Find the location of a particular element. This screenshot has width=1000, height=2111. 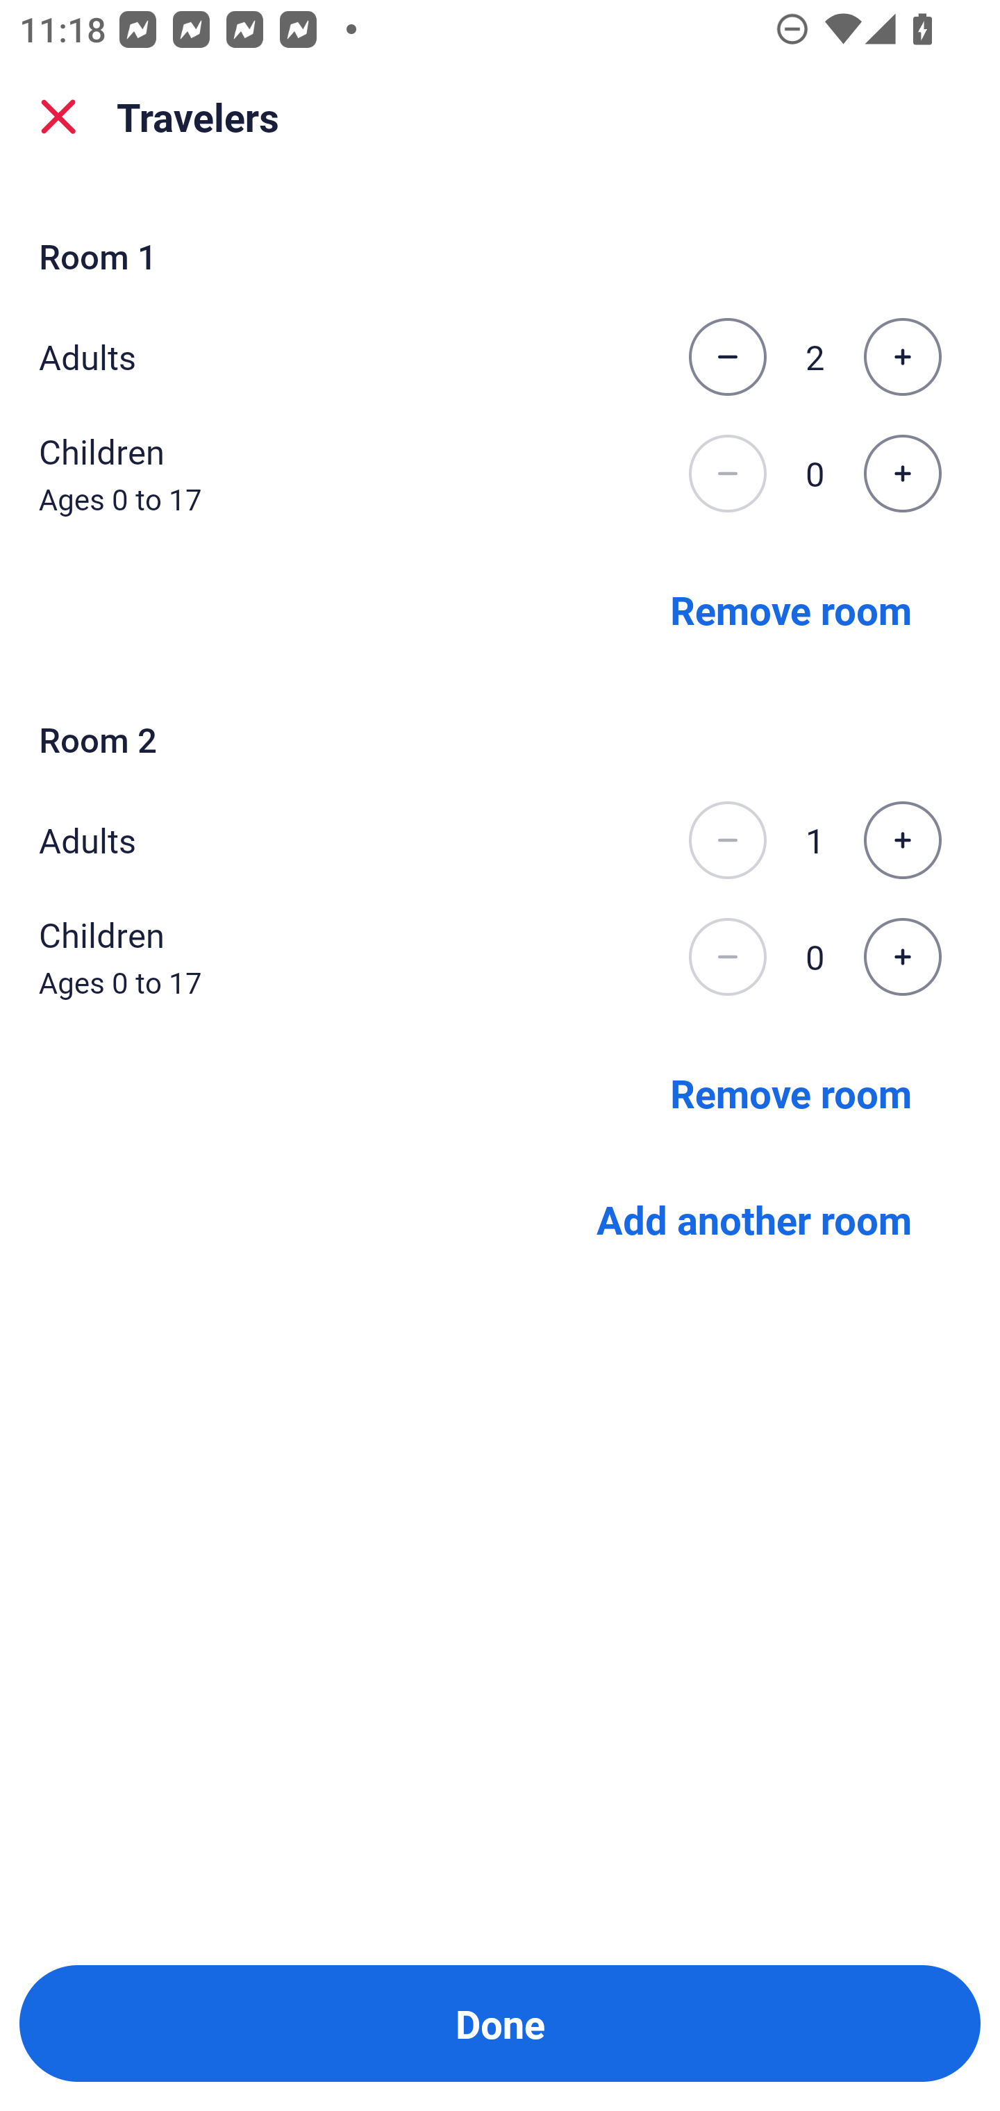

Decrease the number of adults is located at coordinates (727, 840).